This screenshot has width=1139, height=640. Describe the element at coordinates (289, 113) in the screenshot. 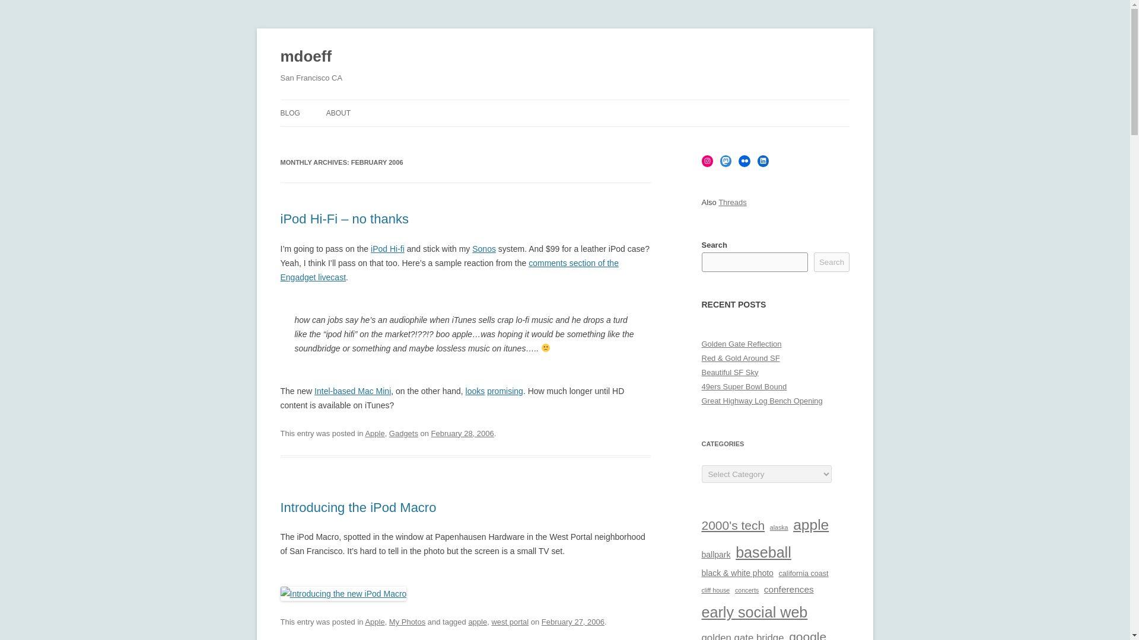

I see `BLOG` at that location.